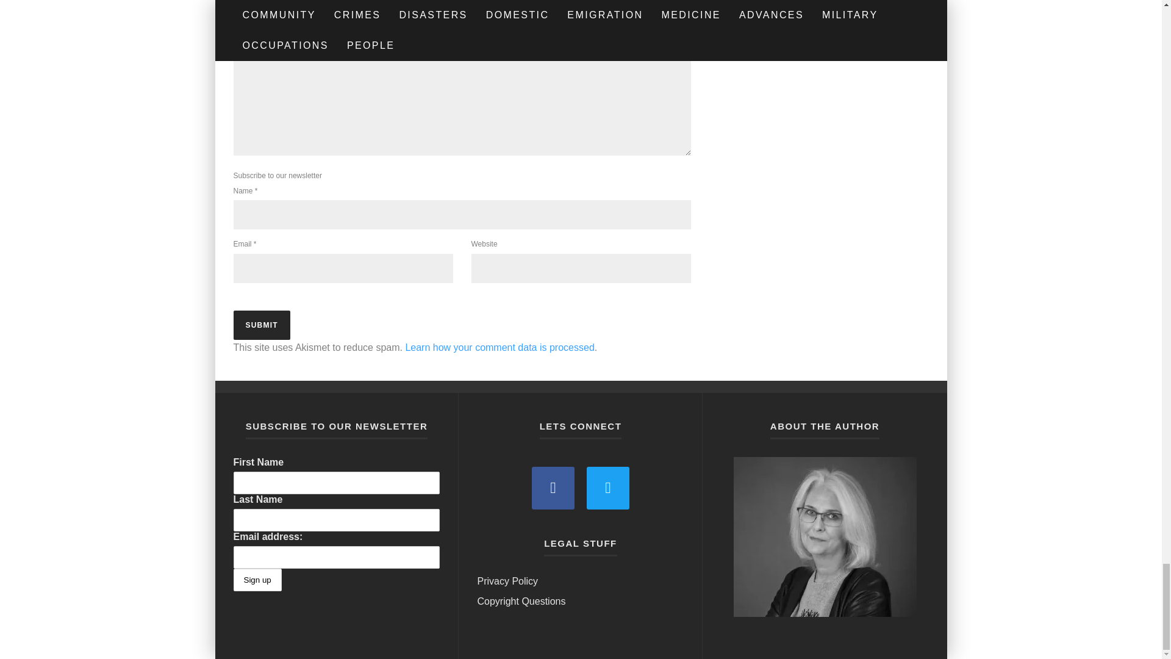 Image resolution: width=1171 pixels, height=659 pixels. What do you see at coordinates (824, 537) in the screenshot?
I see `About the author` at bounding box center [824, 537].